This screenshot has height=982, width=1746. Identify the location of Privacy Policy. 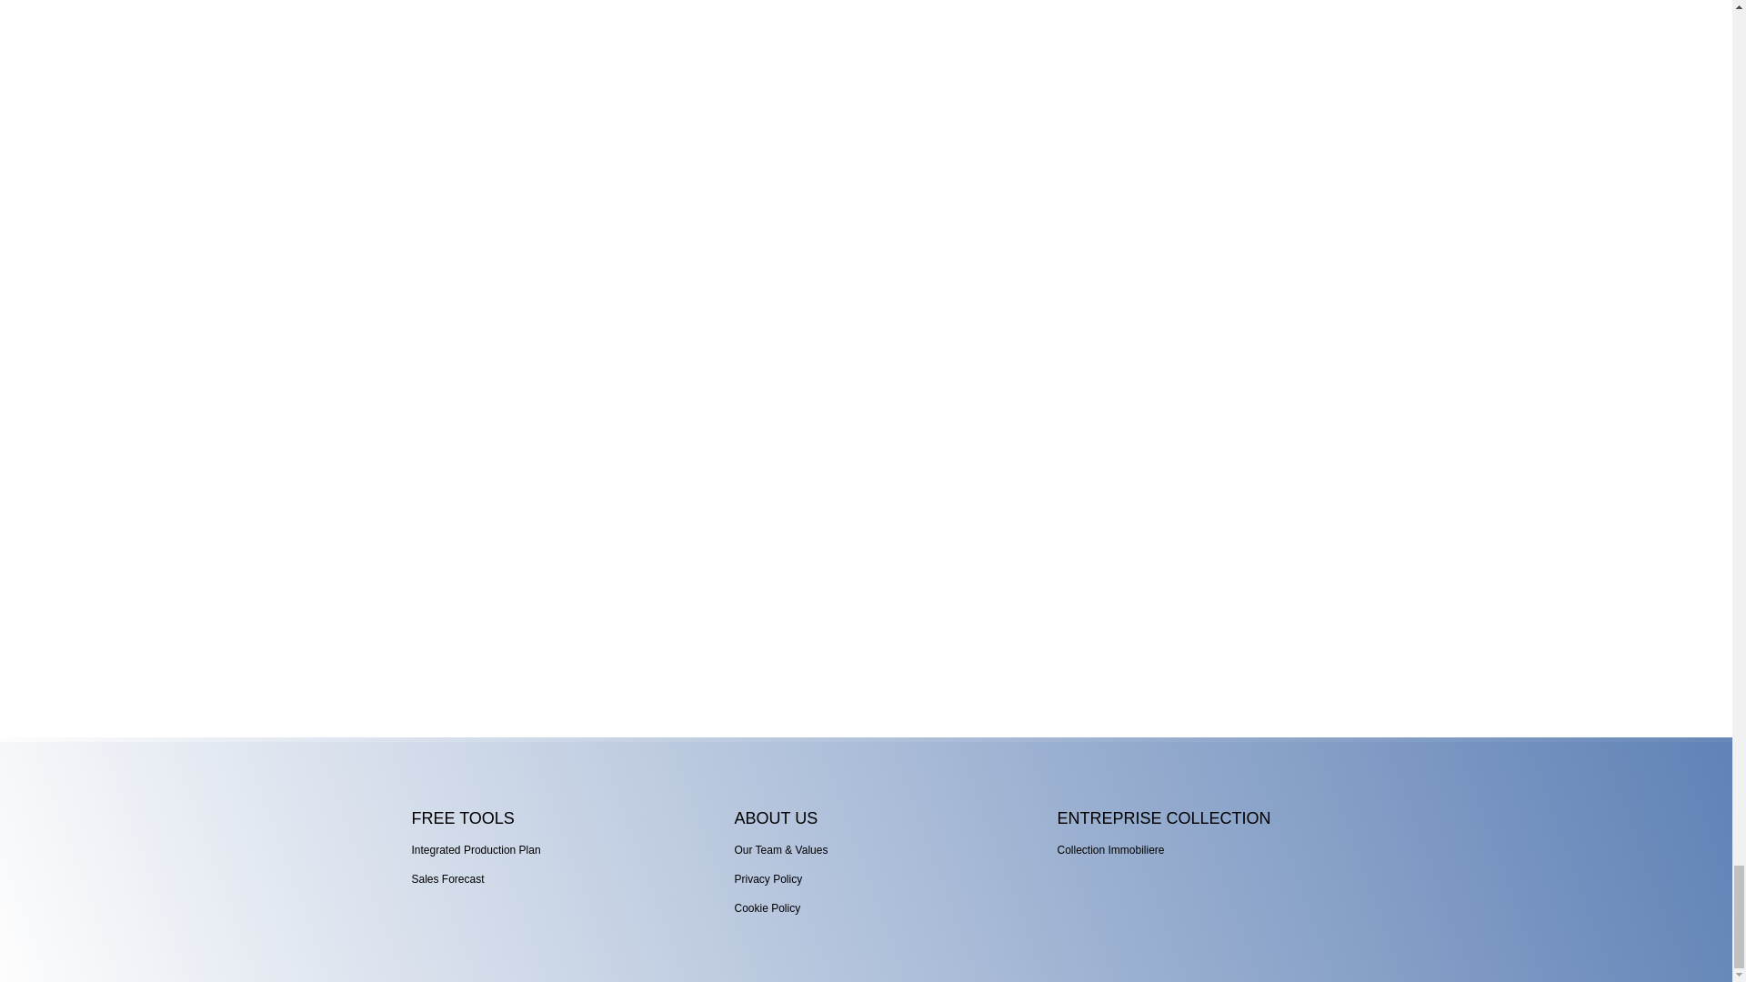
(768, 879).